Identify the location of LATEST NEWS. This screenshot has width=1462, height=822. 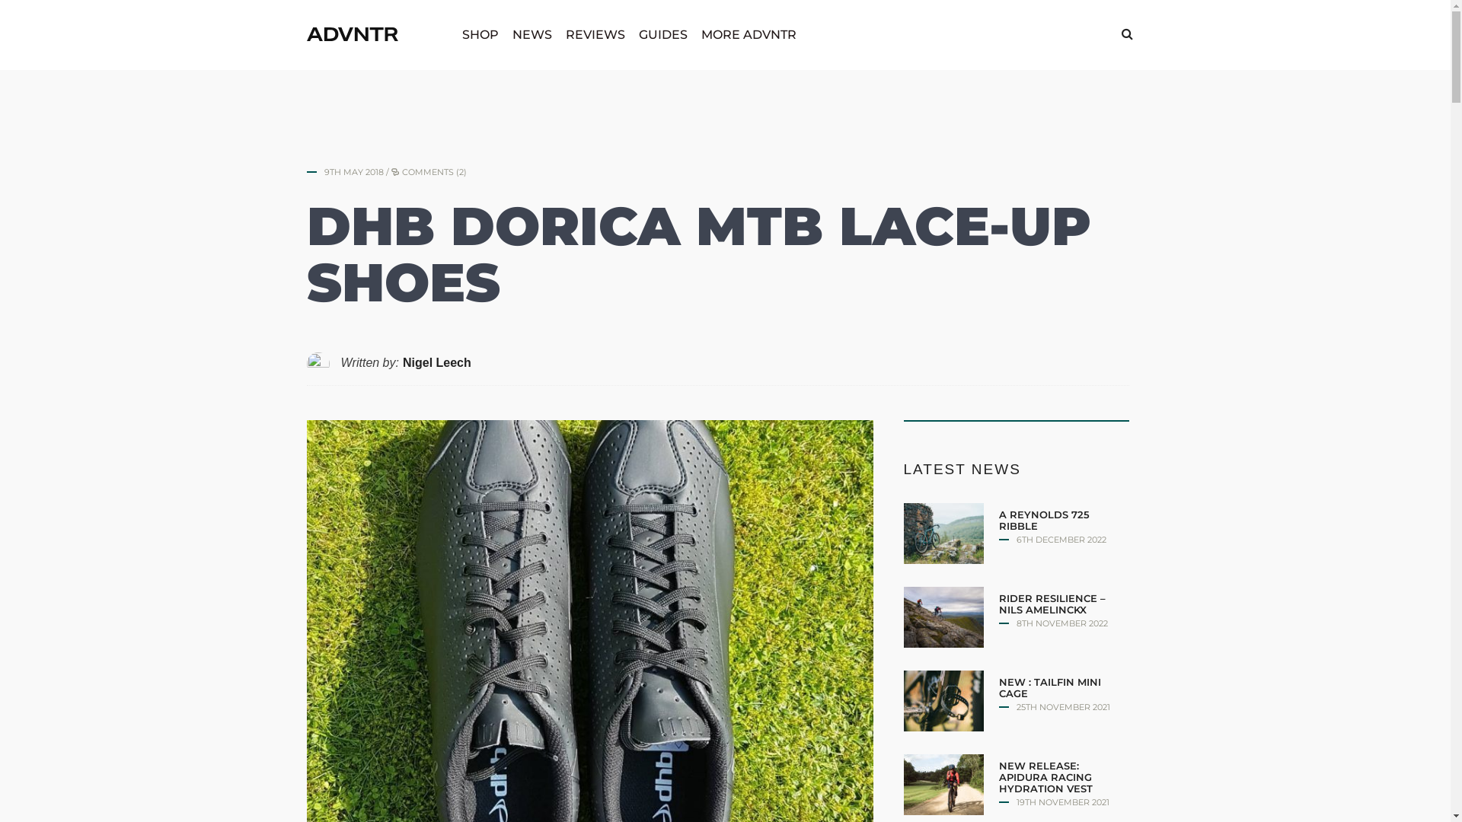
(962, 469).